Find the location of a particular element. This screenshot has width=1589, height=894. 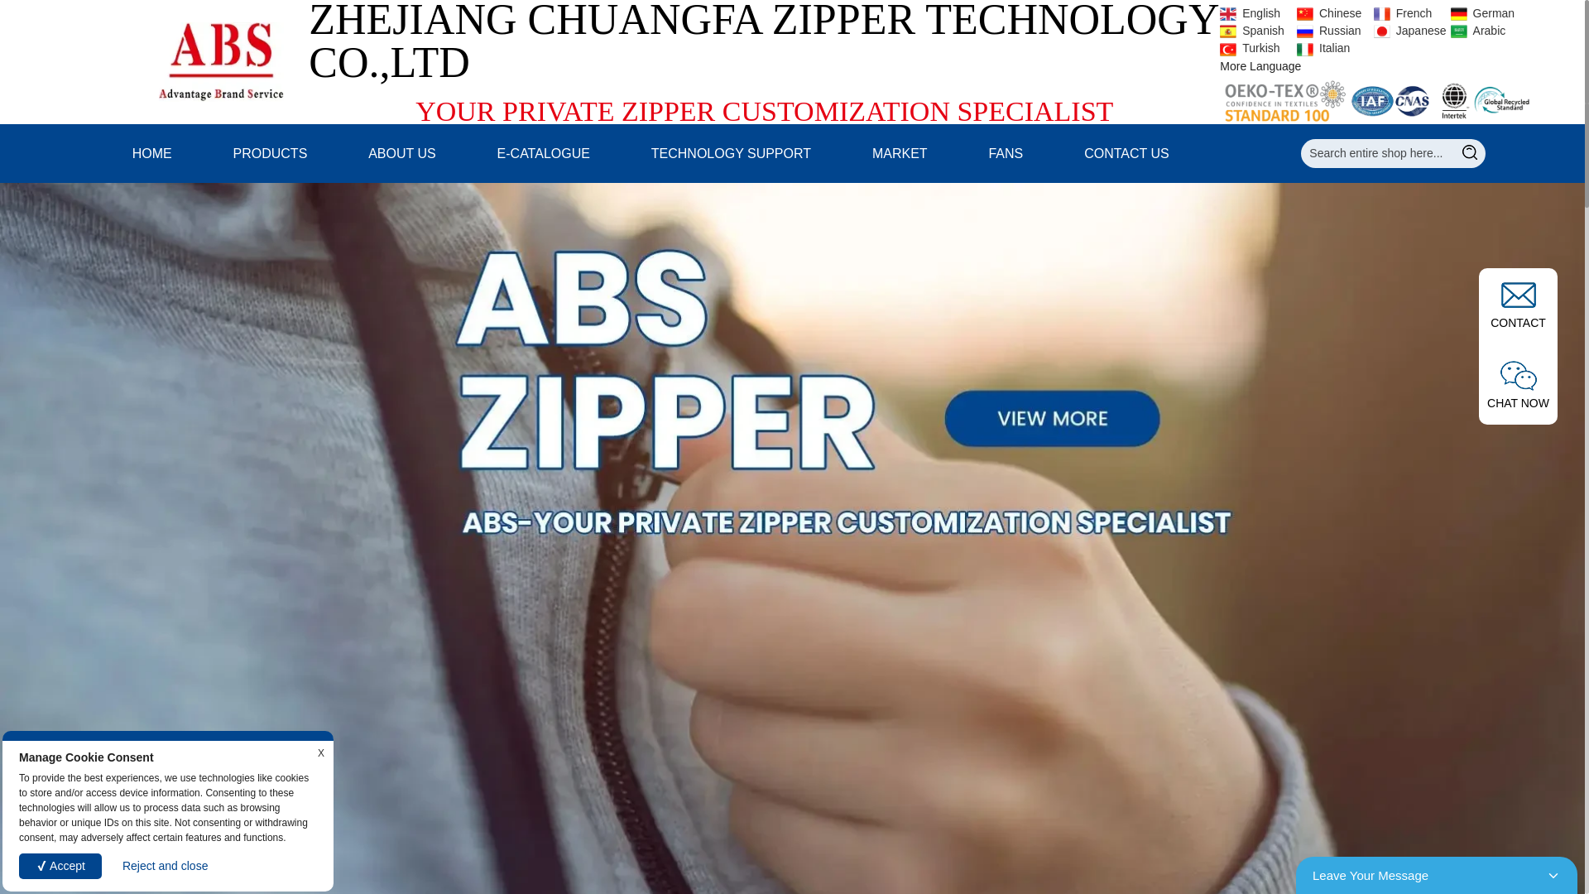

Turkish is located at coordinates (1256, 47).